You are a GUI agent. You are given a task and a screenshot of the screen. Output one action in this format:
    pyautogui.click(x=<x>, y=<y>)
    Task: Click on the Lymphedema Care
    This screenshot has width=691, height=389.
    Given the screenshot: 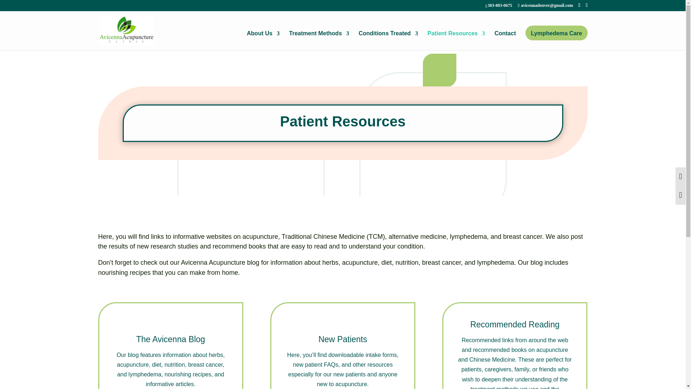 What is the action you would take?
    pyautogui.click(x=556, y=41)
    